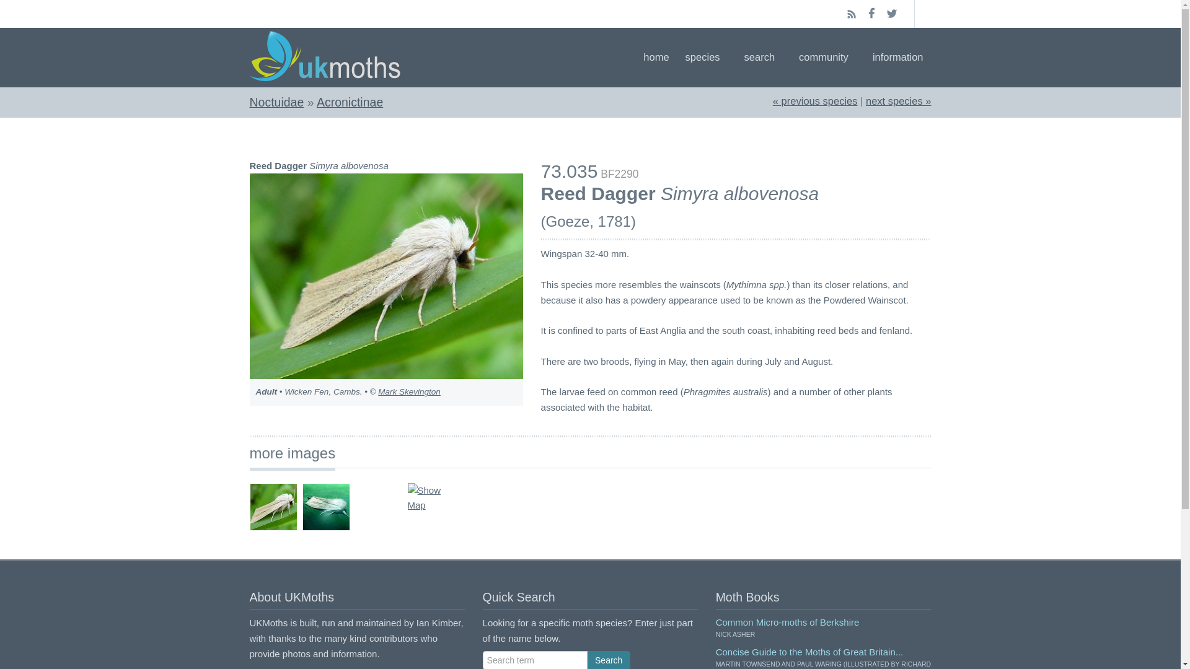 This screenshot has height=669, width=1190. I want to click on species, so click(707, 57).